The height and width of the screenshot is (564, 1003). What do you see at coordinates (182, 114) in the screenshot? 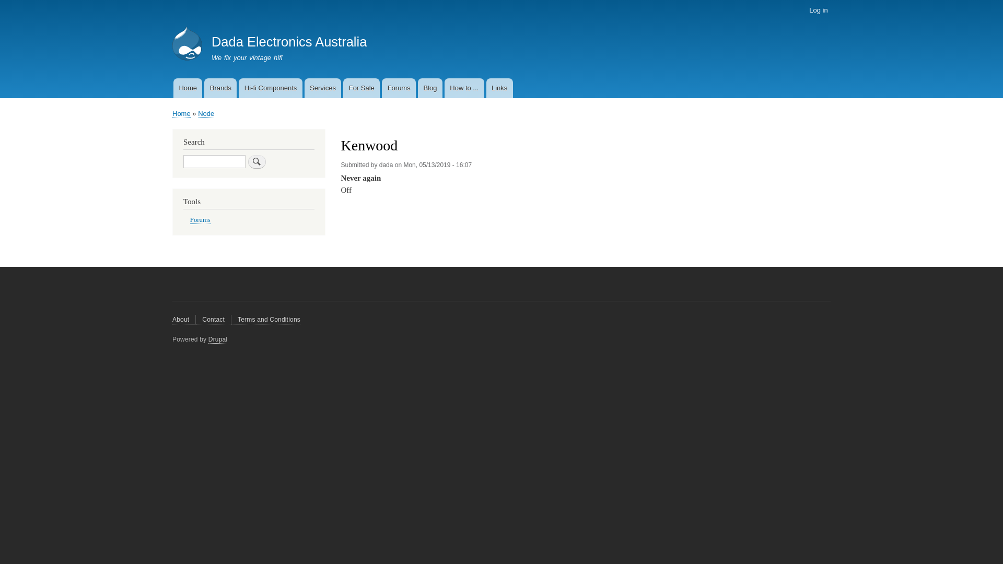
I see `Home` at bounding box center [182, 114].